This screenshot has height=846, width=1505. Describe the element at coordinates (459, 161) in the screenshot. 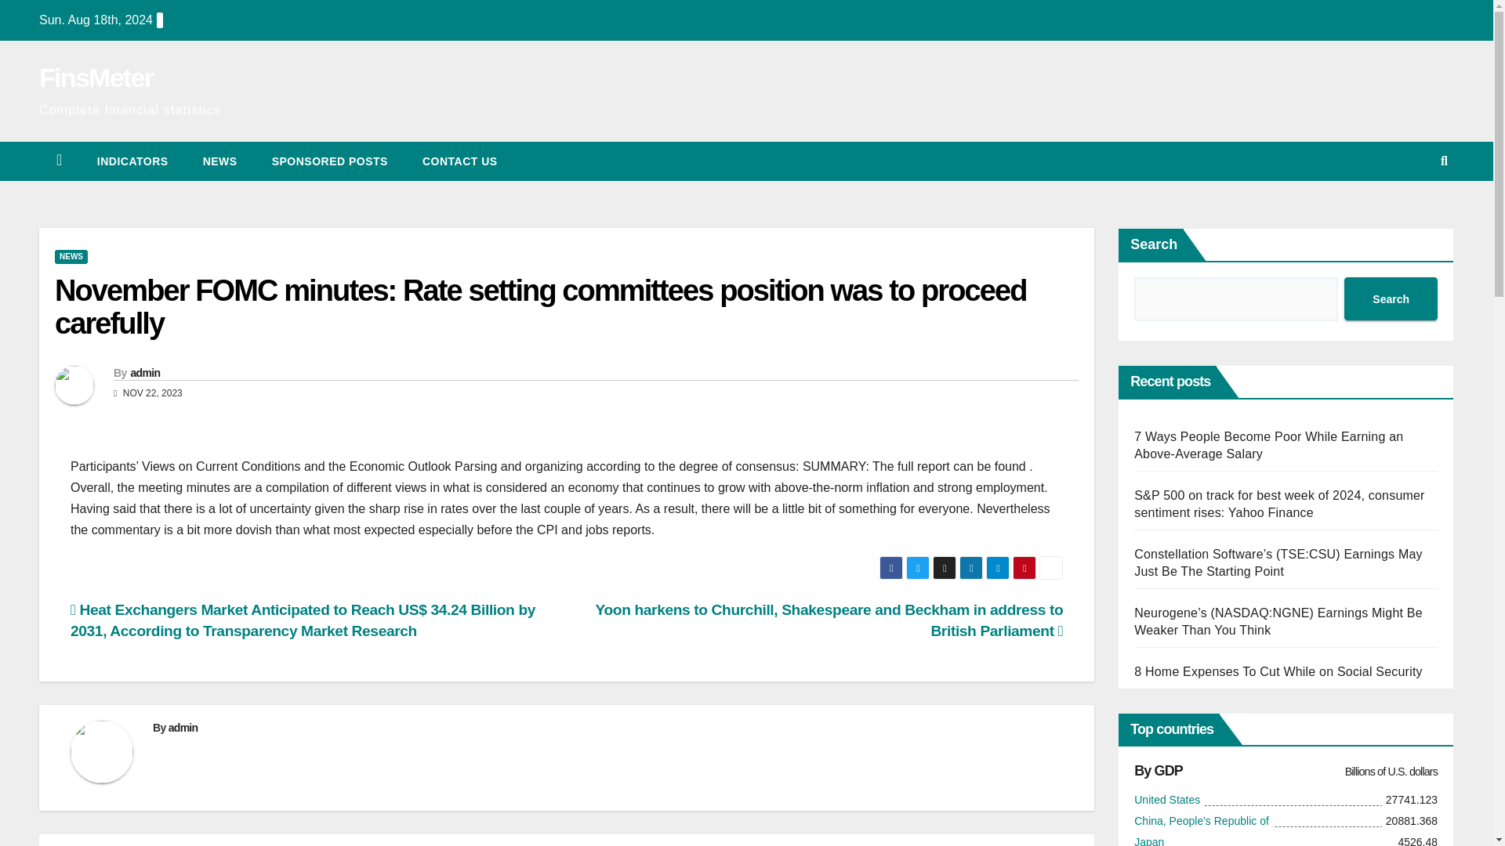

I see `CONTACT US` at that location.